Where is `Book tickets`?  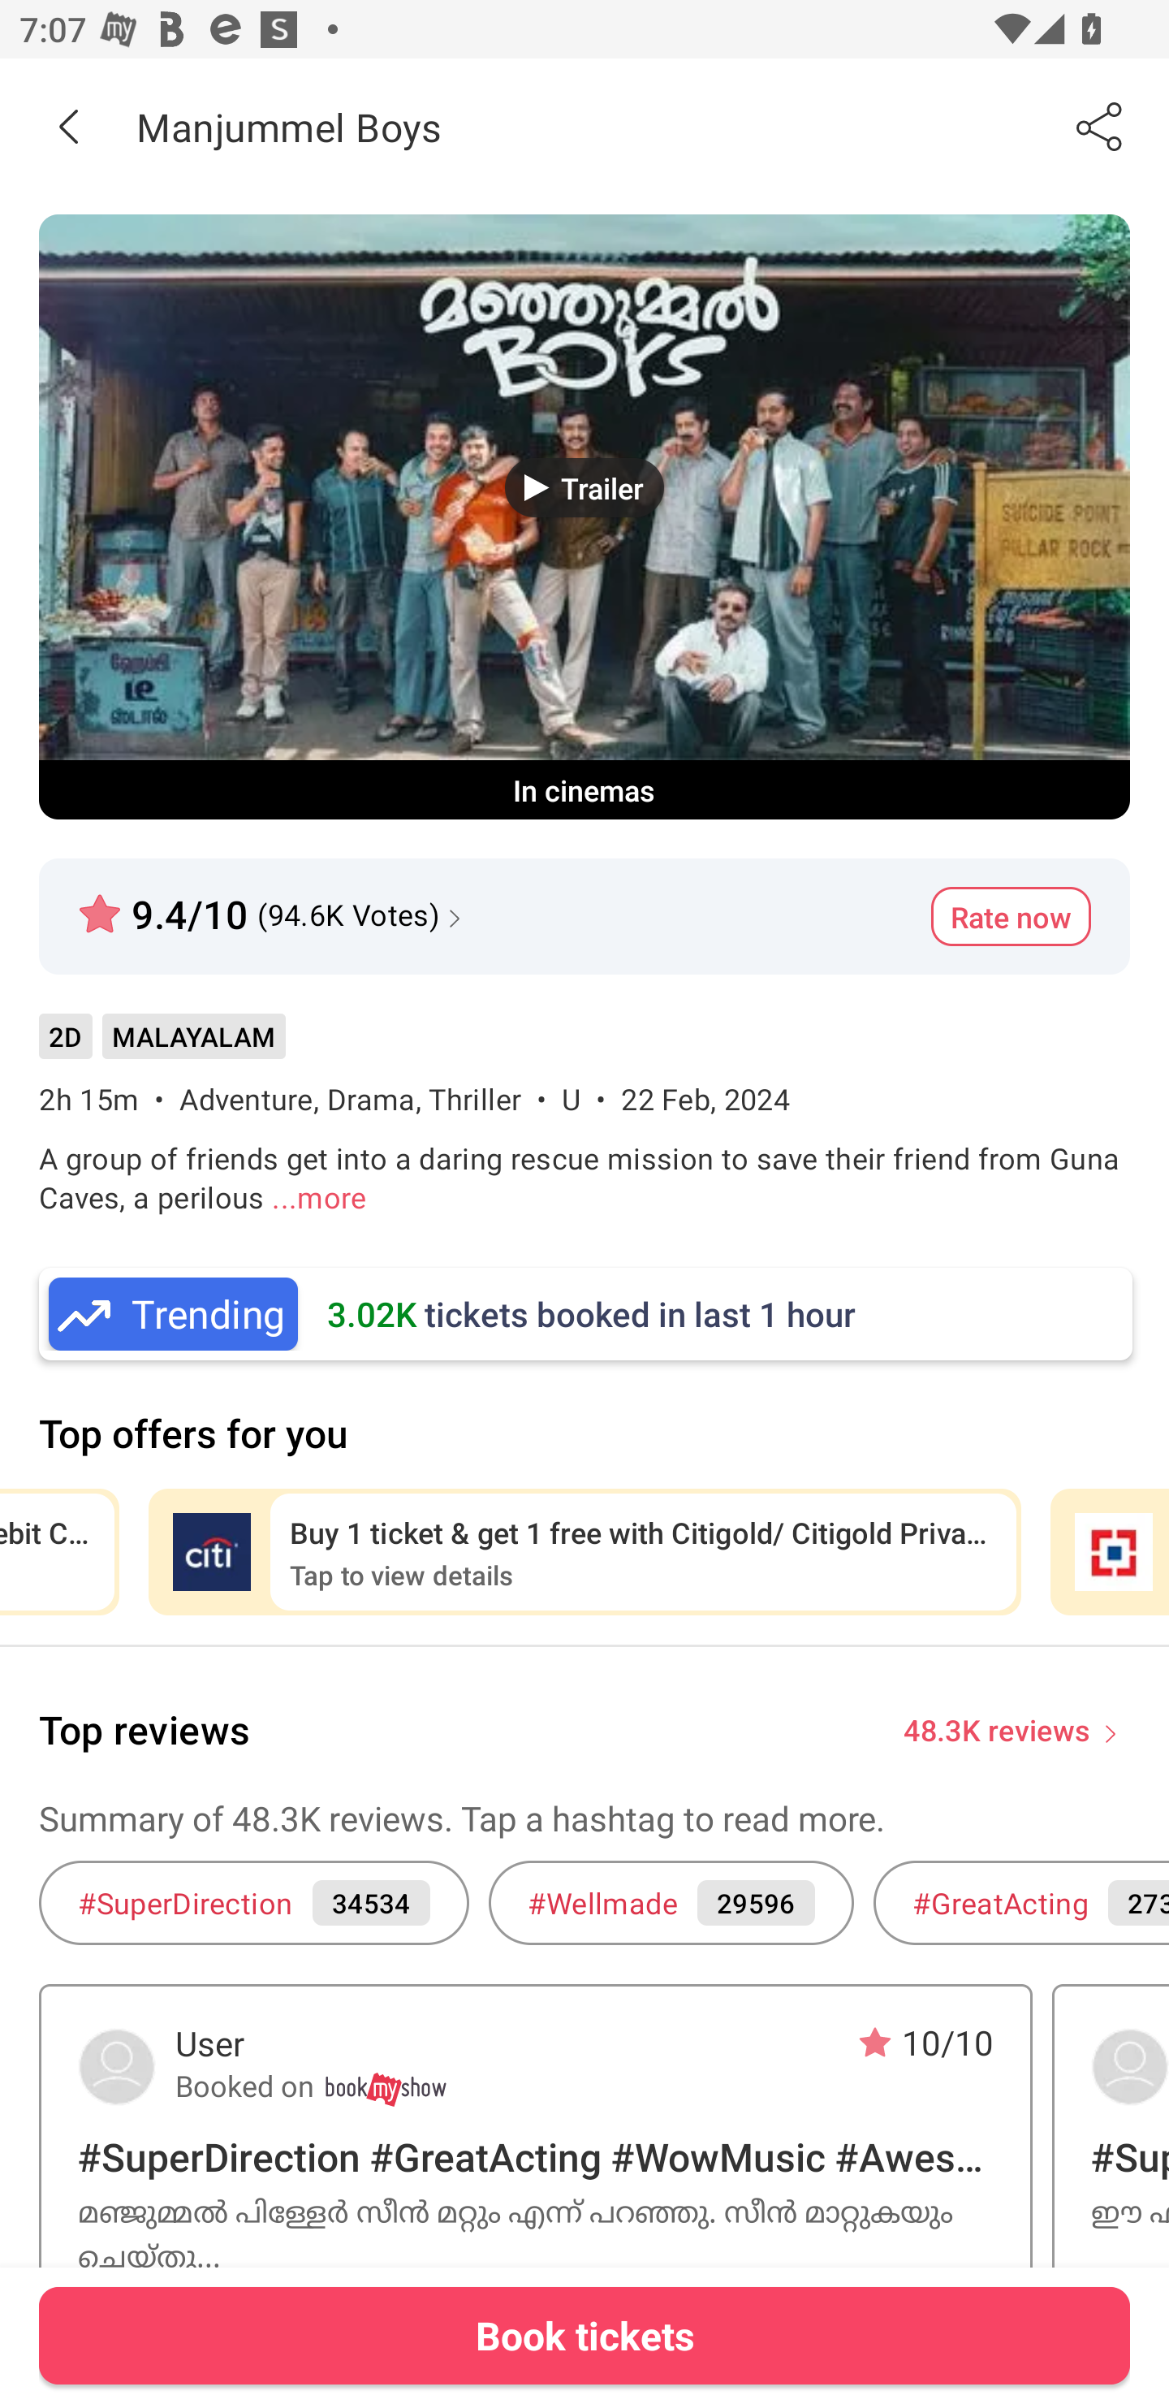 Book tickets is located at coordinates (584, 2335).